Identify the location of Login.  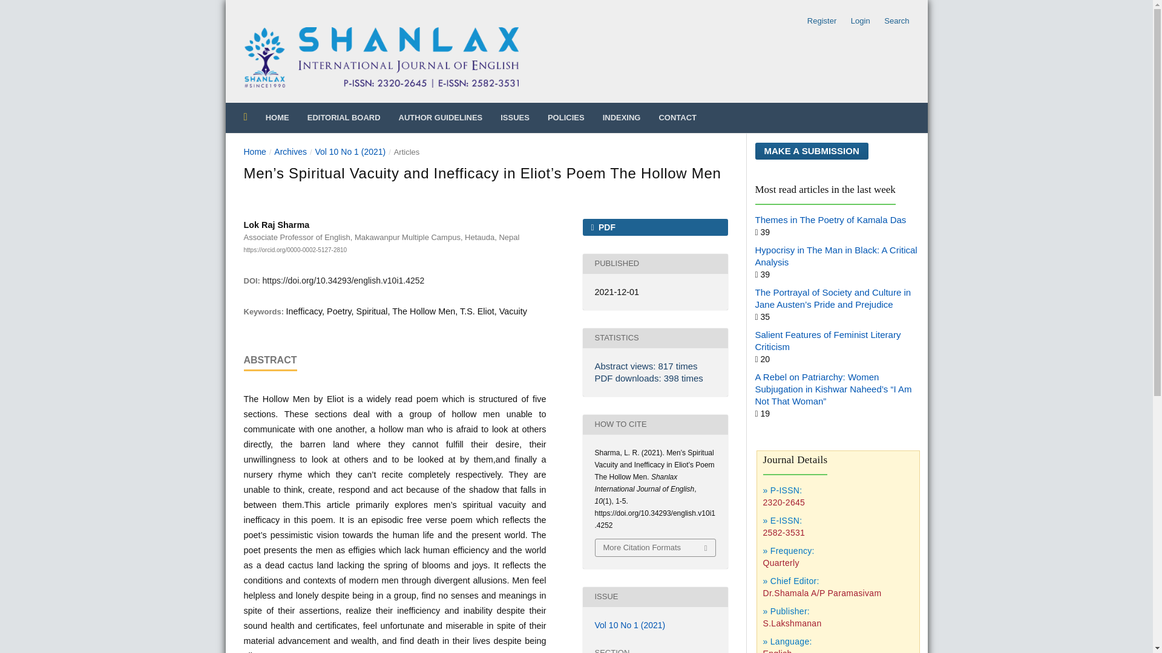
(860, 21).